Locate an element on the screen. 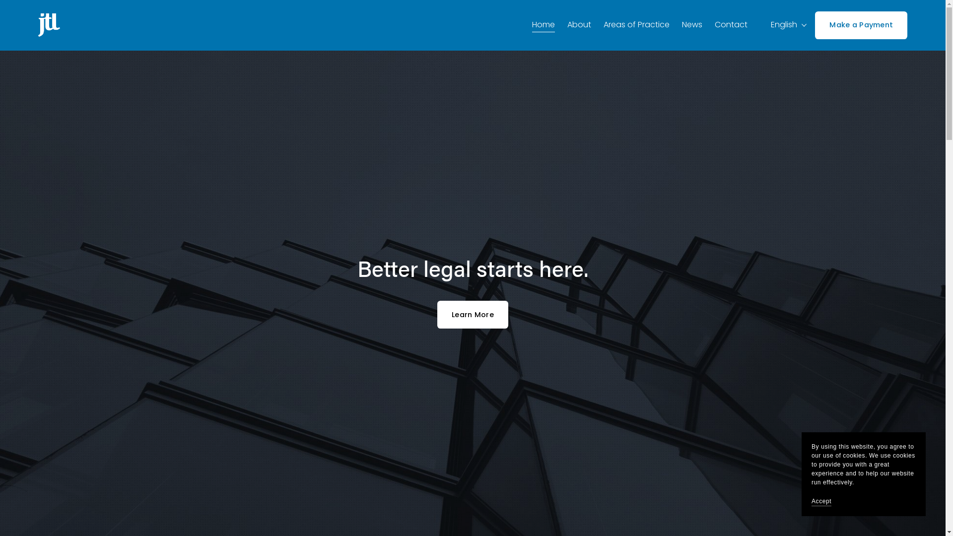 This screenshot has height=536, width=953. Make a Payment is located at coordinates (861, 25).